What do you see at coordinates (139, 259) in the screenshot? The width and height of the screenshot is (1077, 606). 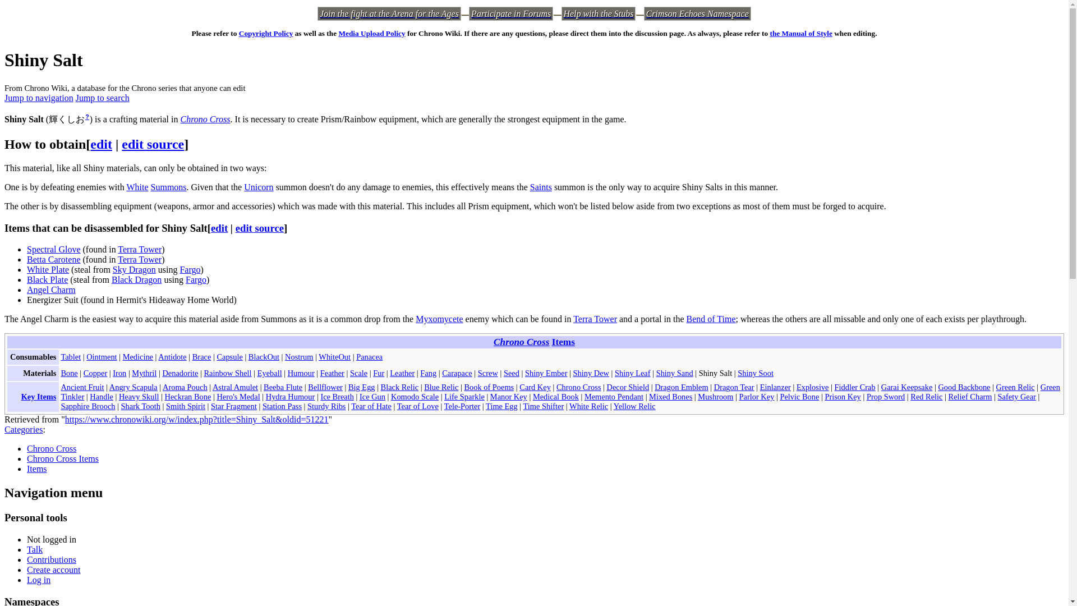 I see `Terra Tower` at bounding box center [139, 259].